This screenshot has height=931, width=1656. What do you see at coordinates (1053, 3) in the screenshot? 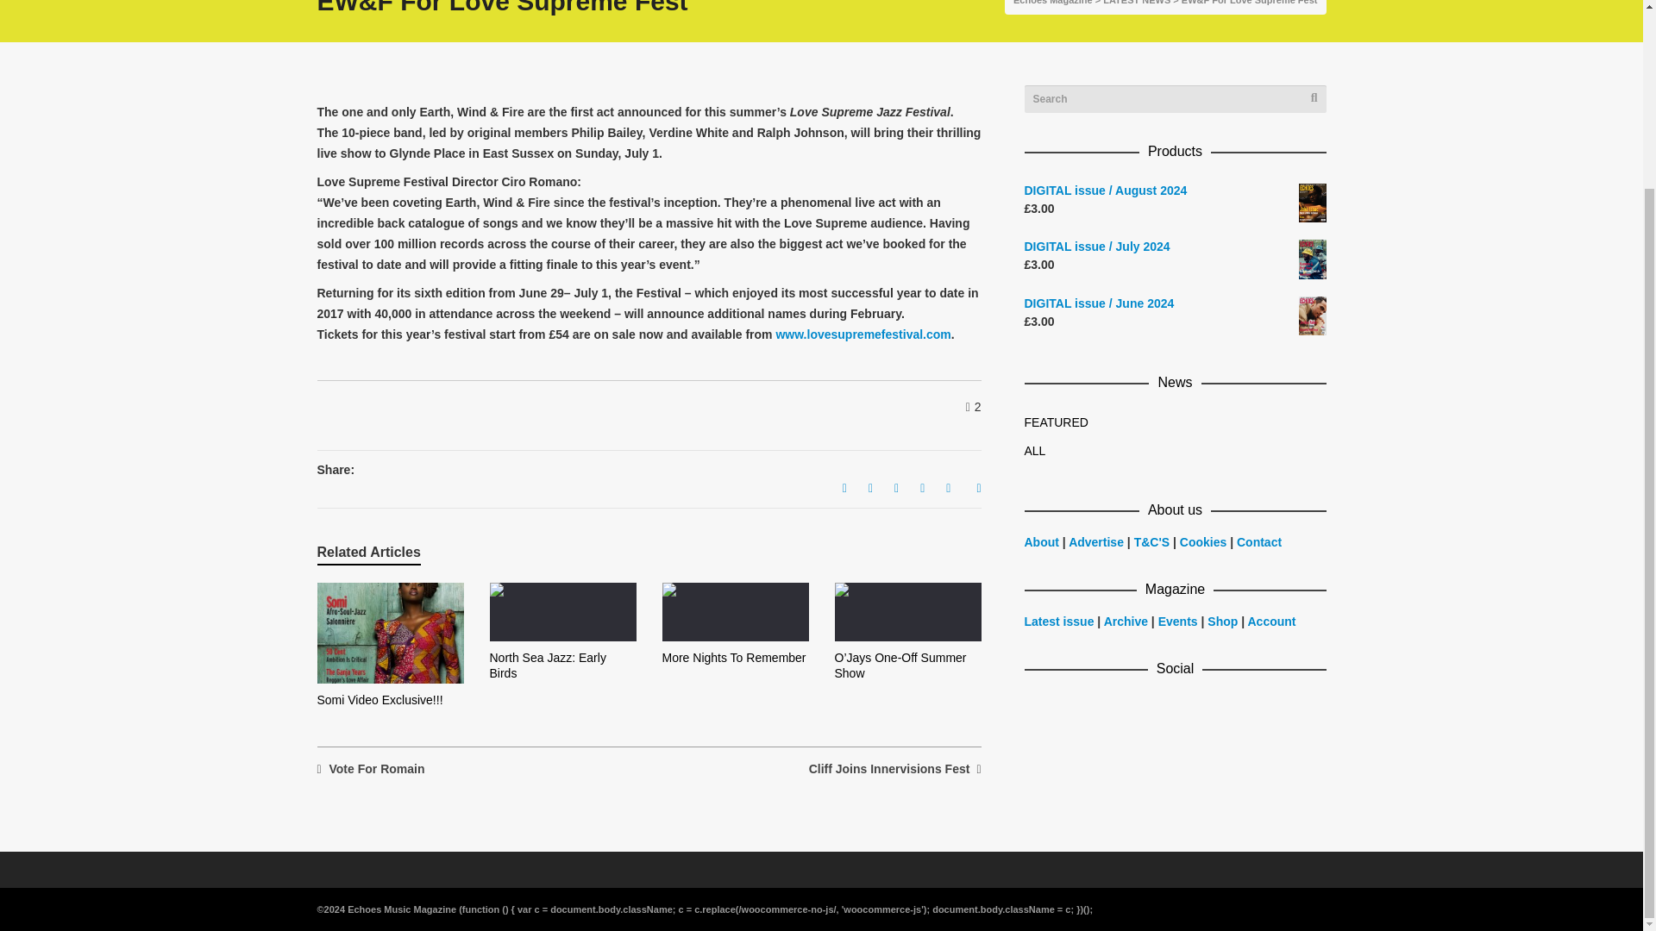
I see `Go to Echoes Magazine.` at bounding box center [1053, 3].